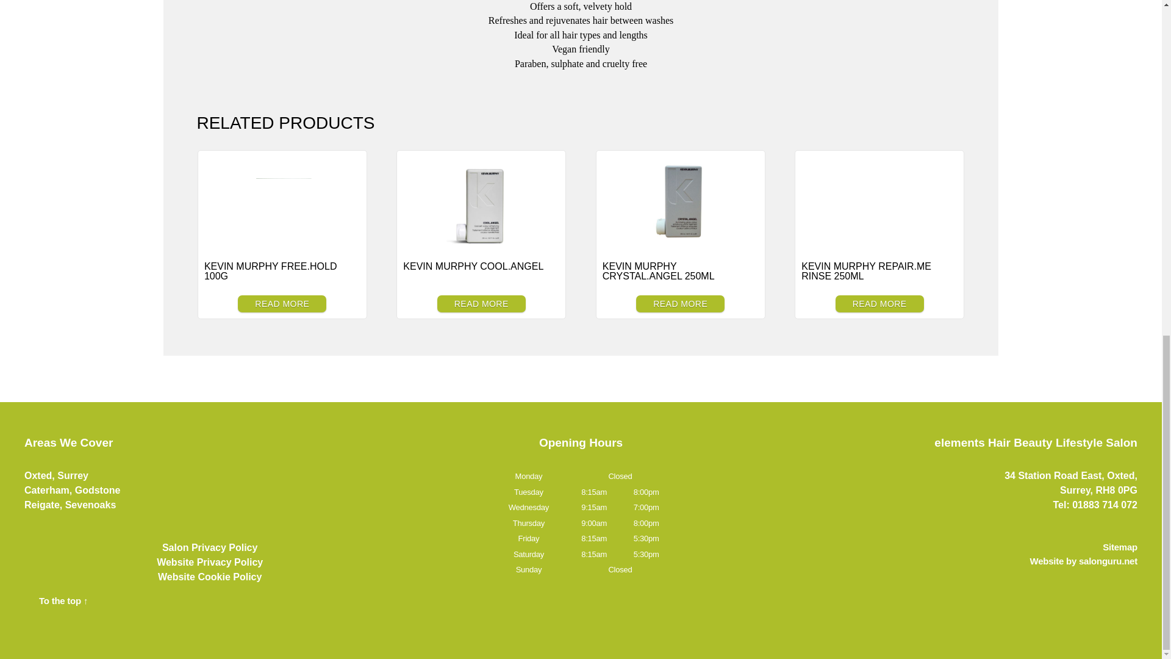 Image resolution: width=1171 pixels, height=659 pixels. I want to click on Kevin Murphy Cool.Angel, so click(481, 203).